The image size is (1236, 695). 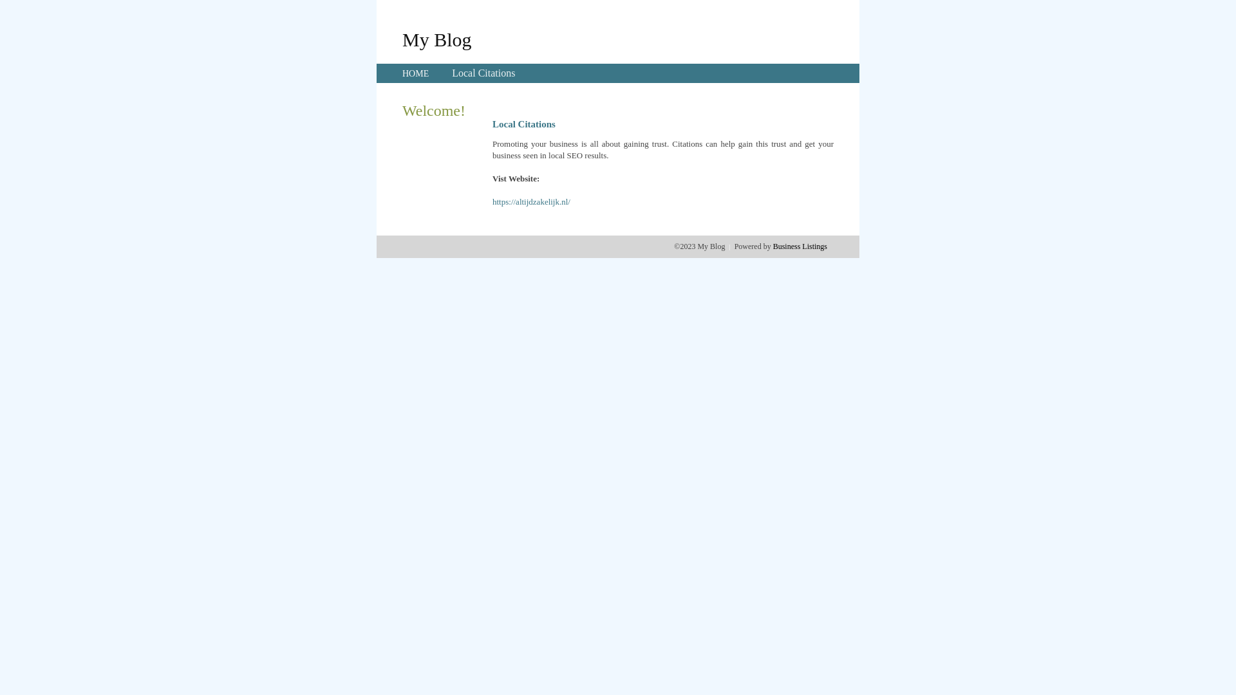 What do you see at coordinates (416, 73) in the screenshot?
I see `HOME` at bounding box center [416, 73].